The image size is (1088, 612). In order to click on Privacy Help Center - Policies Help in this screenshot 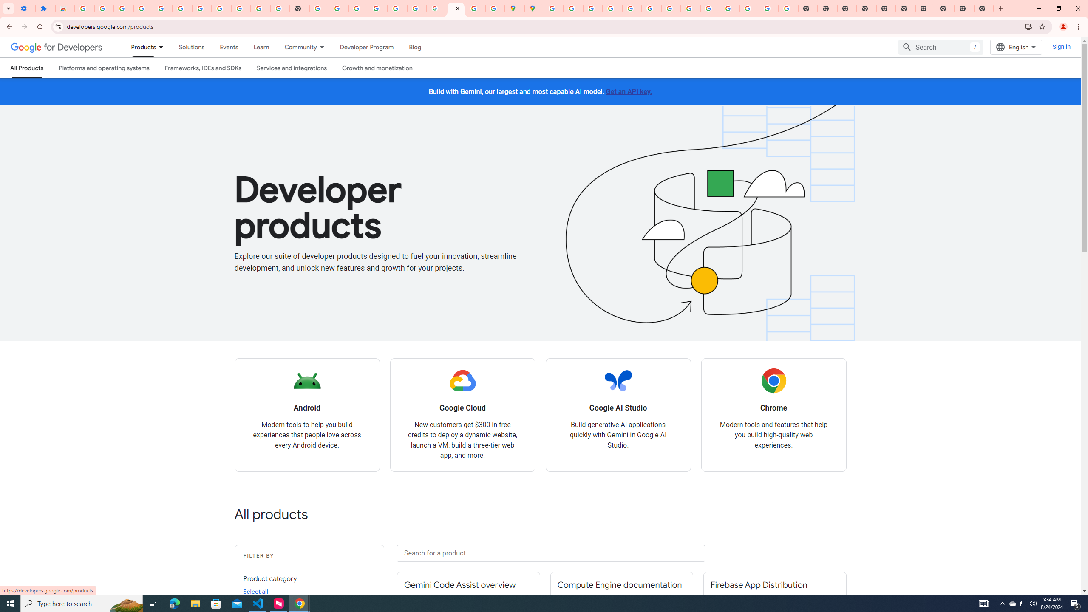, I will do `click(612, 8)`.